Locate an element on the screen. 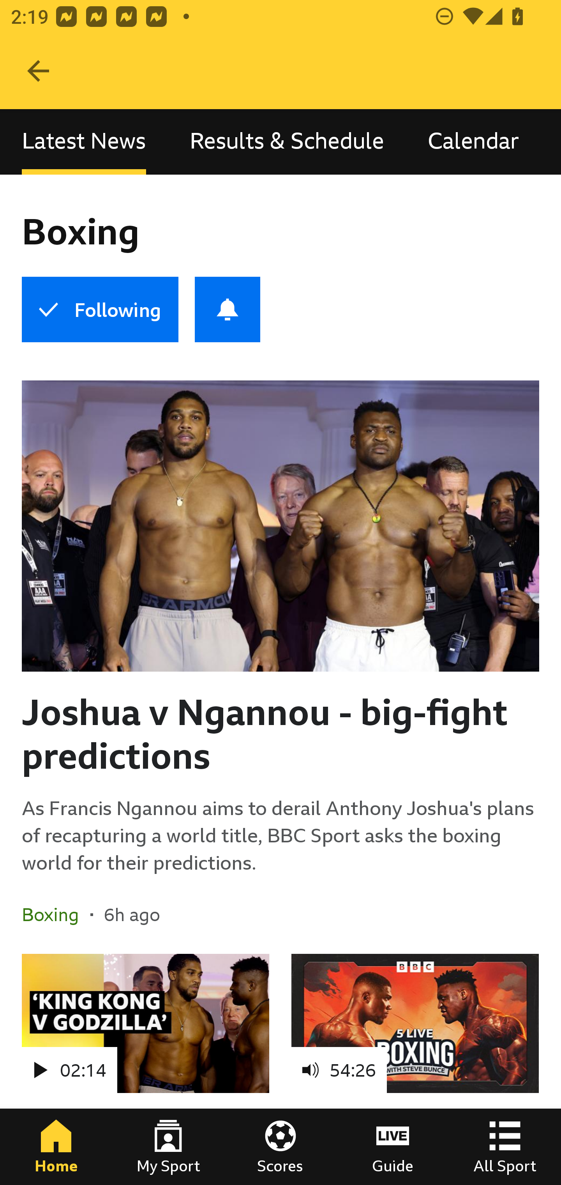 The width and height of the screenshot is (561, 1185). My Sport is located at coordinates (168, 1147).